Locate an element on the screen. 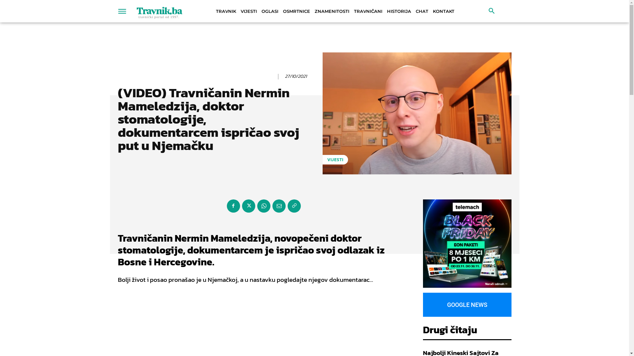 This screenshot has height=356, width=634. GOOGLE NEWS is located at coordinates (467, 305).